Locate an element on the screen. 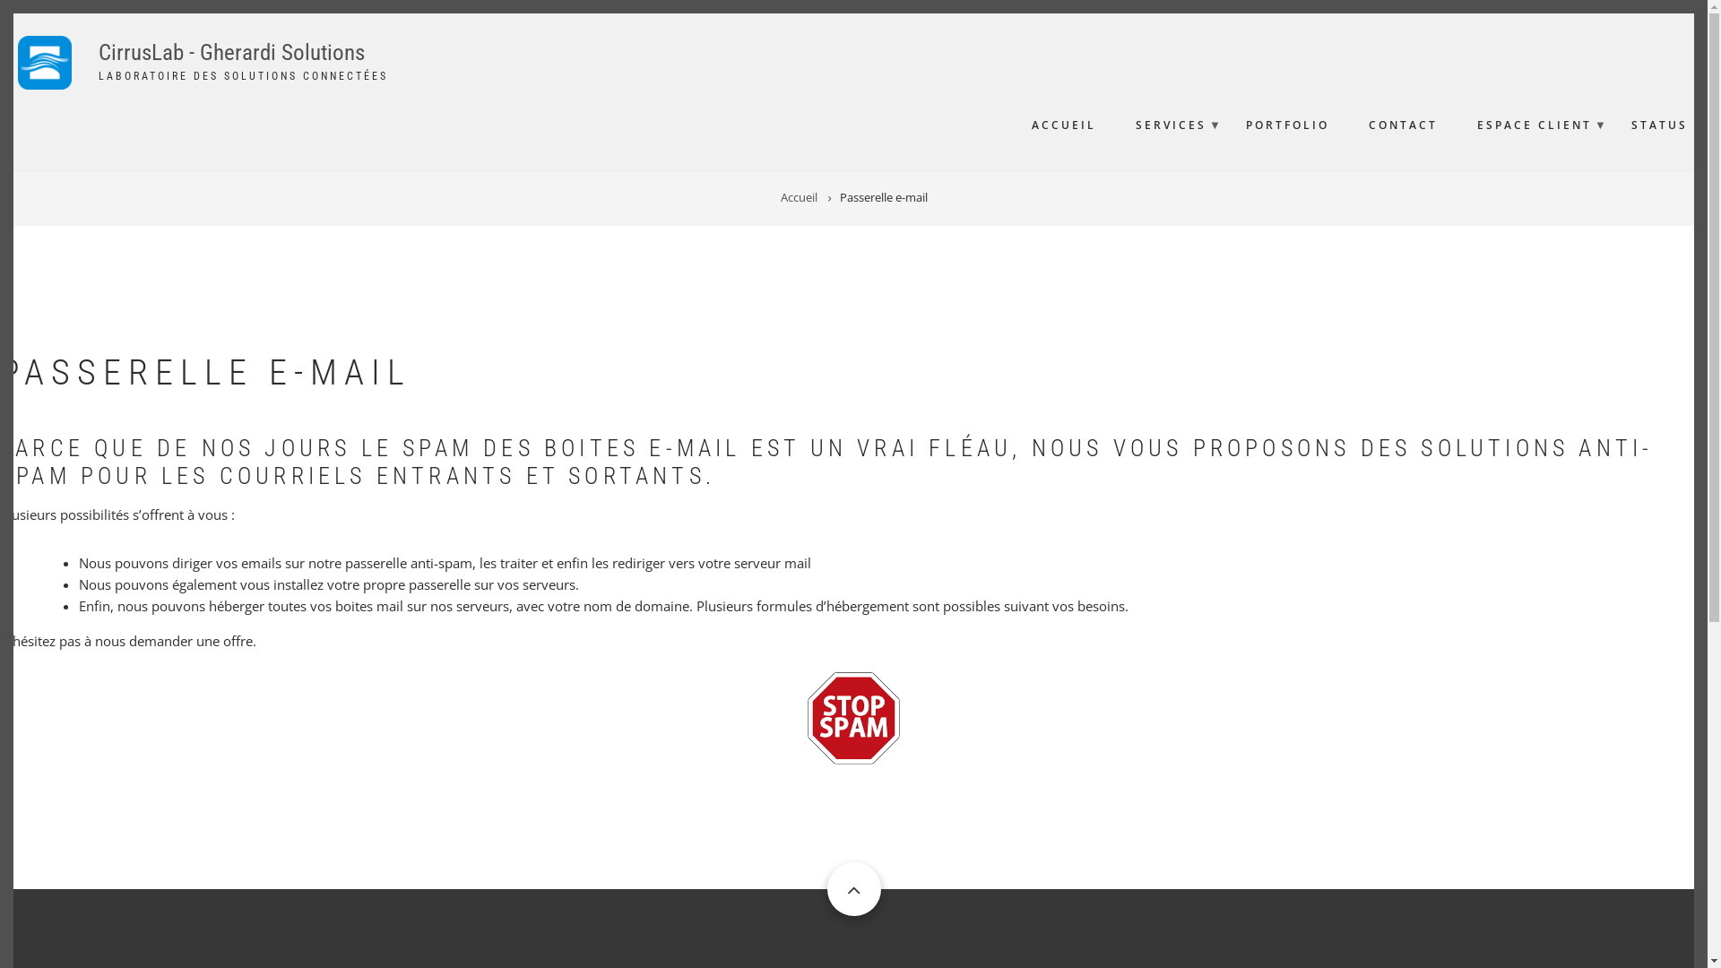  PORTFOLIO is located at coordinates (1287, 125).